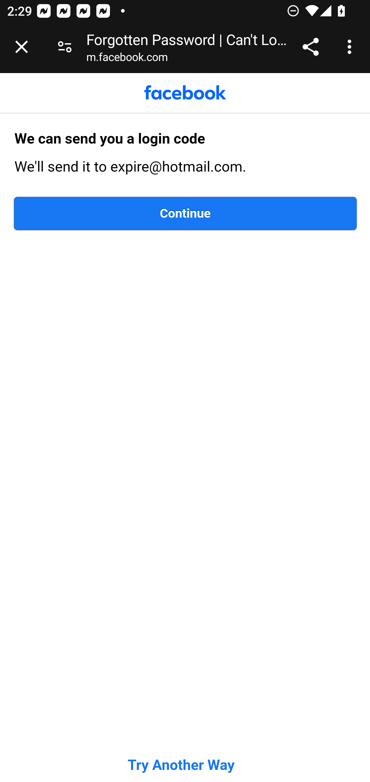  Describe the element at coordinates (127, 59) in the screenshot. I see `m.facebook.com` at that location.